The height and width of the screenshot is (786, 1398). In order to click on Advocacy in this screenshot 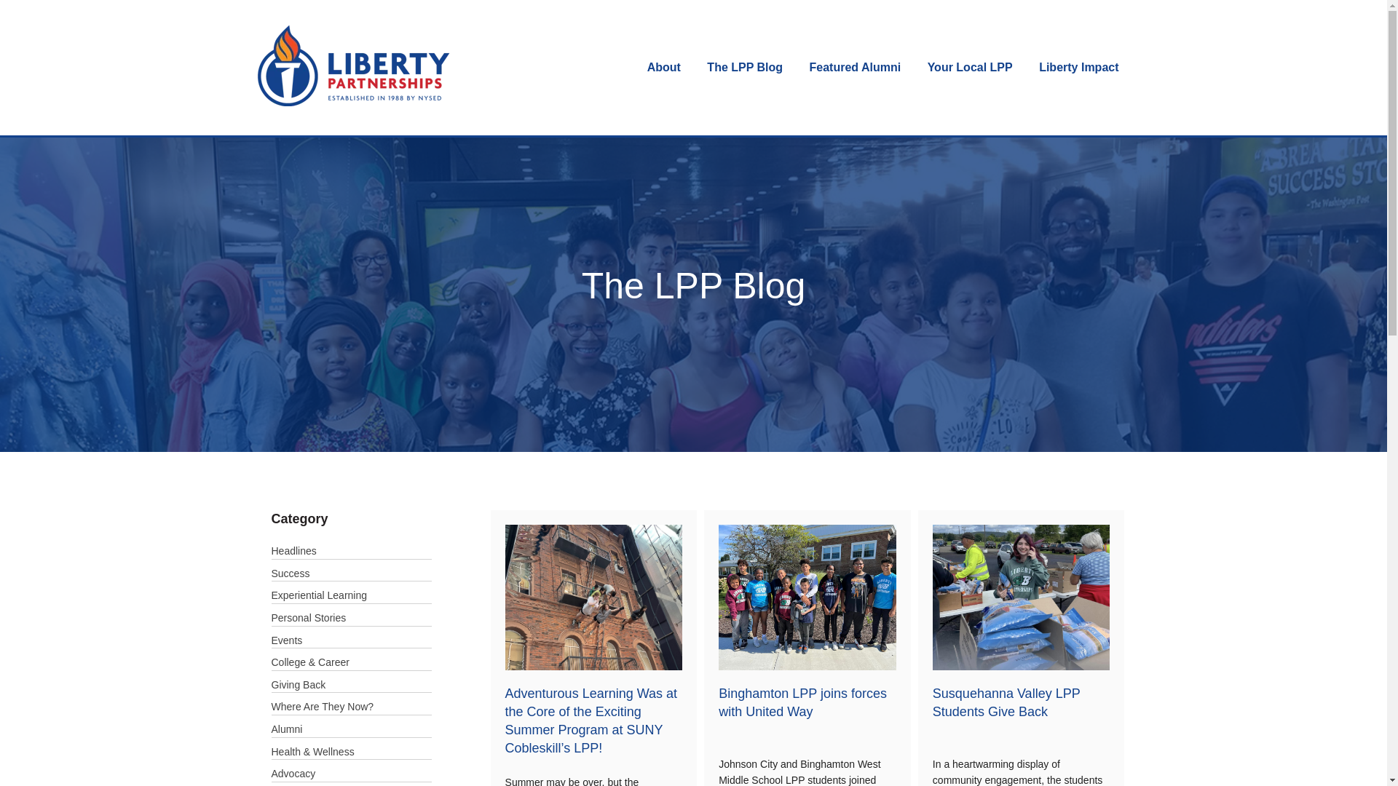, I will do `click(293, 774)`.